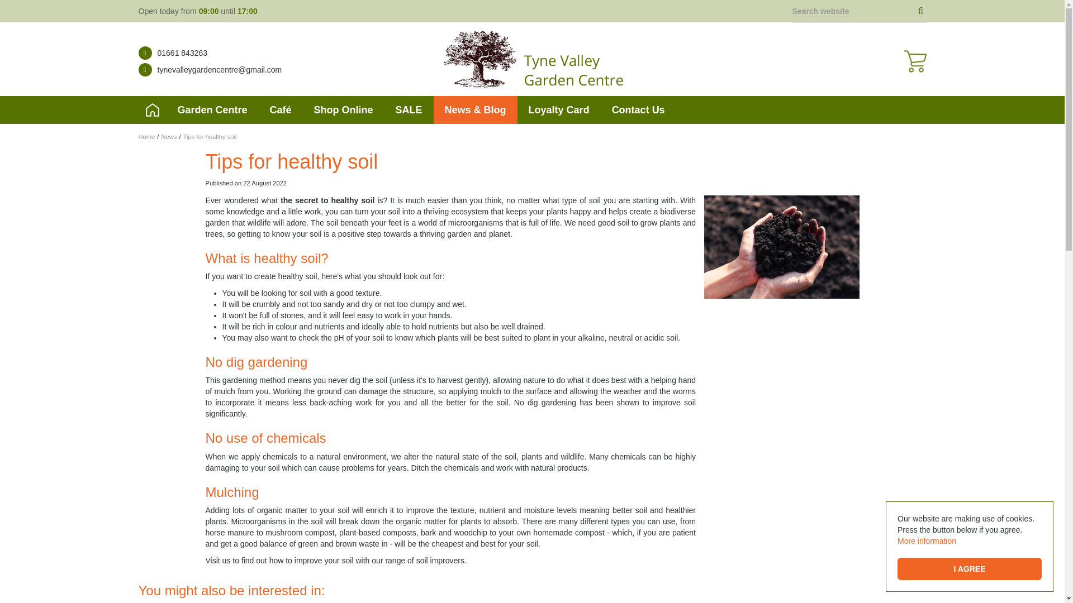 Image resolution: width=1073 pixels, height=603 pixels. Describe the element at coordinates (146, 136) in the screenshot. I see `Home` at that location.